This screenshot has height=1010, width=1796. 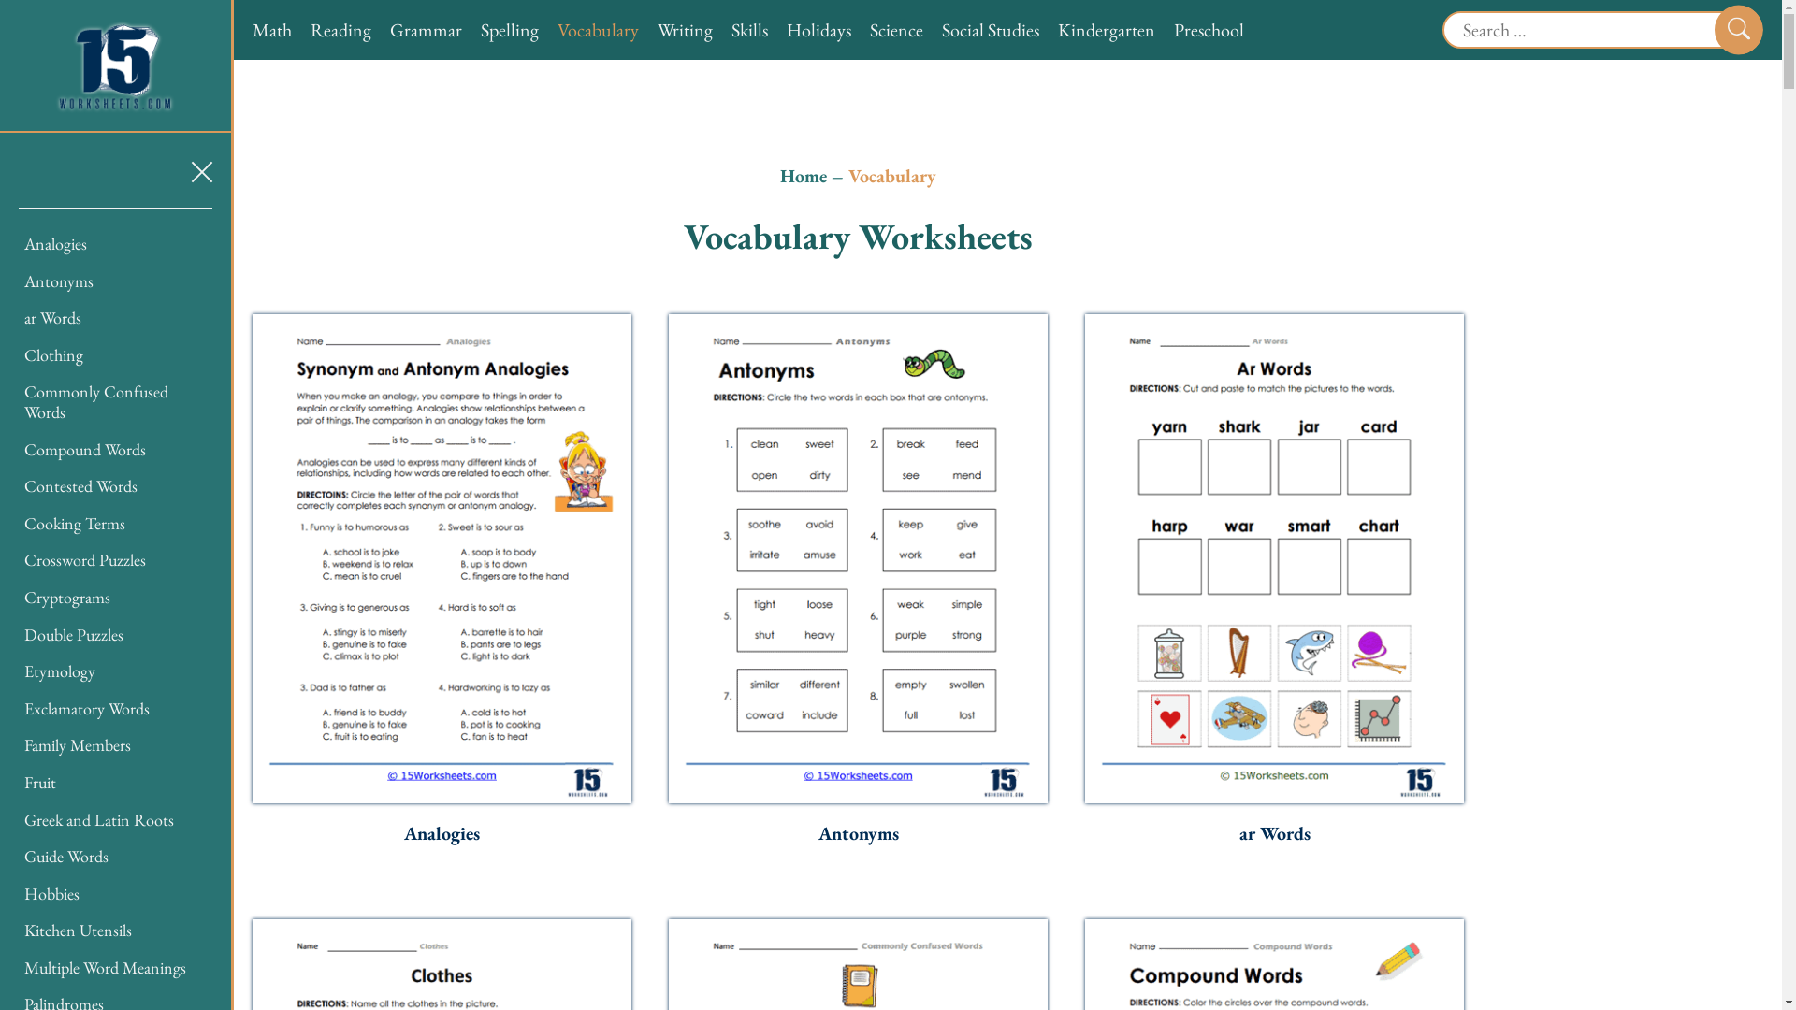 What do you see at coordinates (56, 243) in the screenshot?
I see `Analogies` at bounding box center [56, 243].